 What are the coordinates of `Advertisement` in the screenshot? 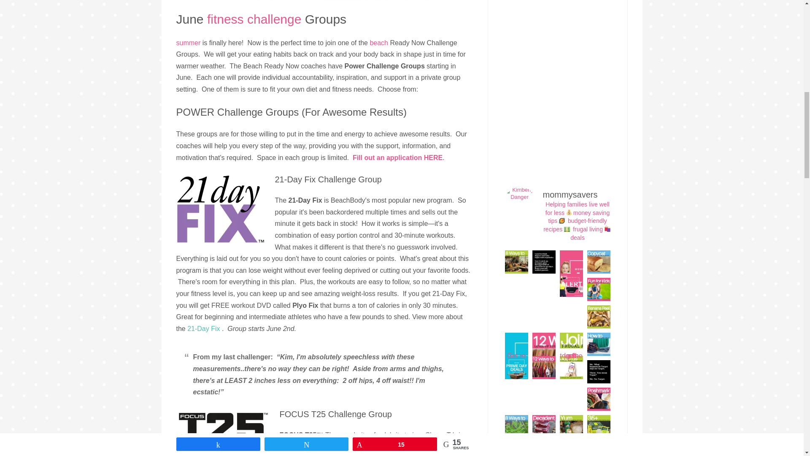 It's located at (557, 79).